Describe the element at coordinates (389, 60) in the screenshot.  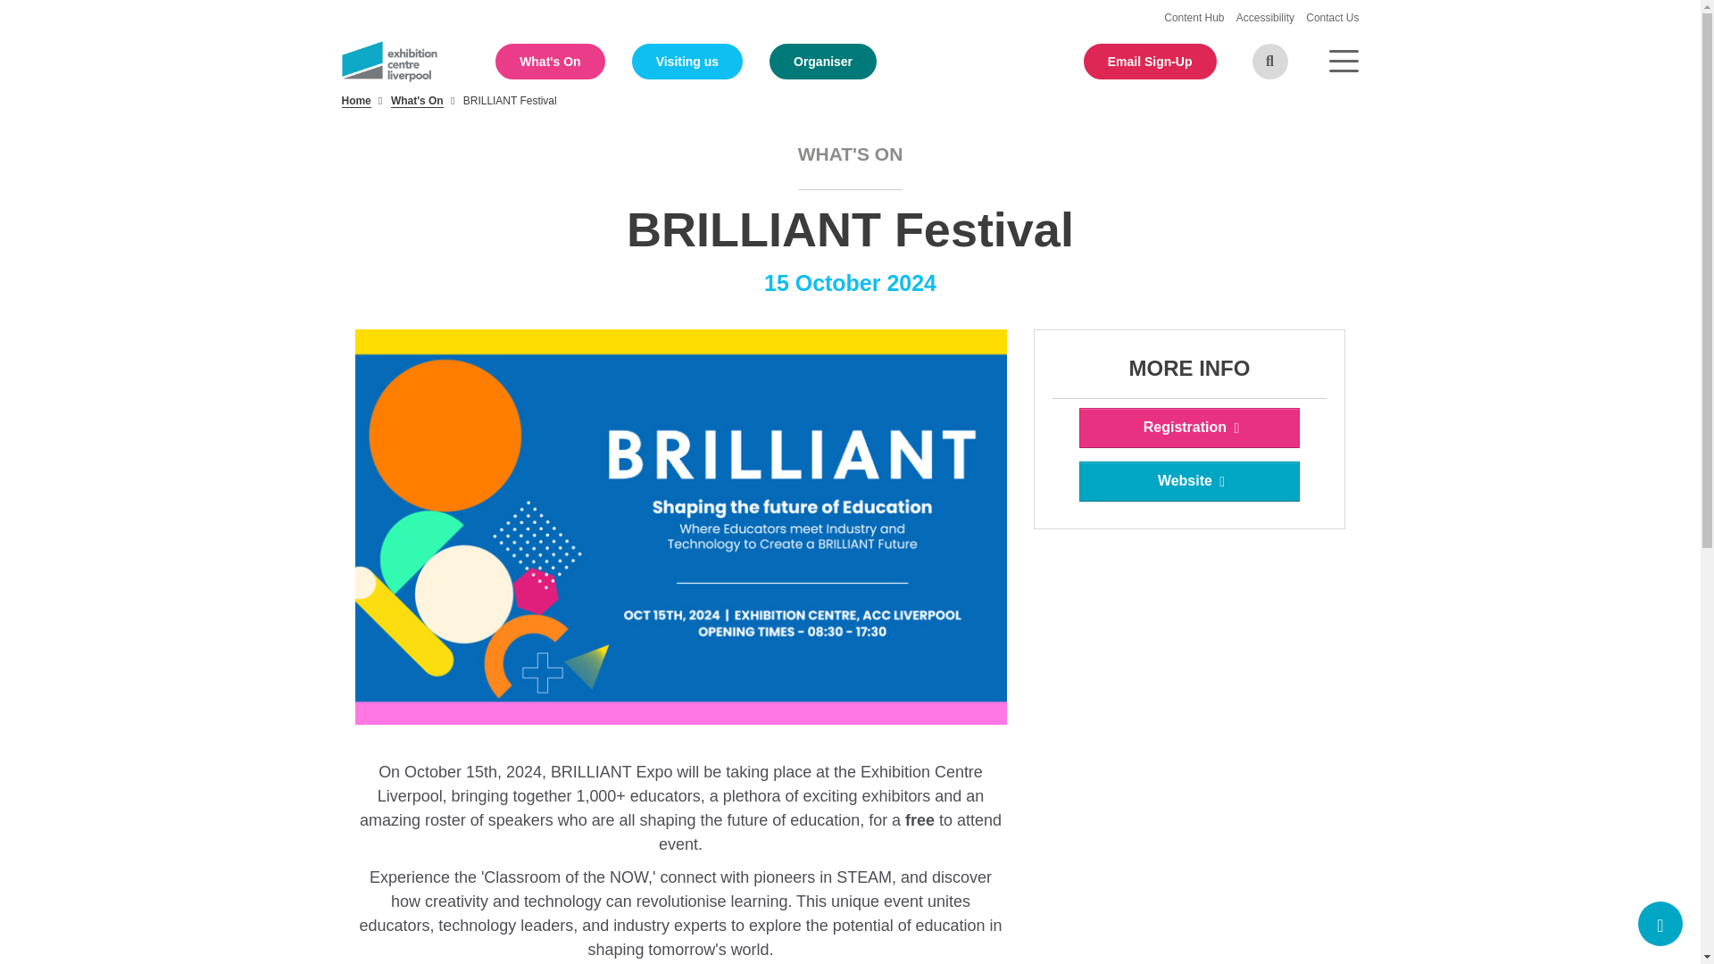
I see `ACC Liverpool homepage` at that location.